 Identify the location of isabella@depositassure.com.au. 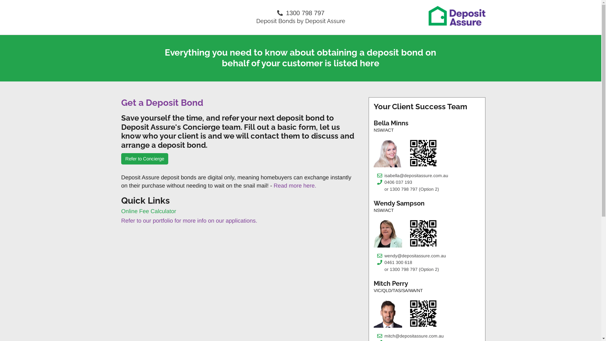
(412, 176).